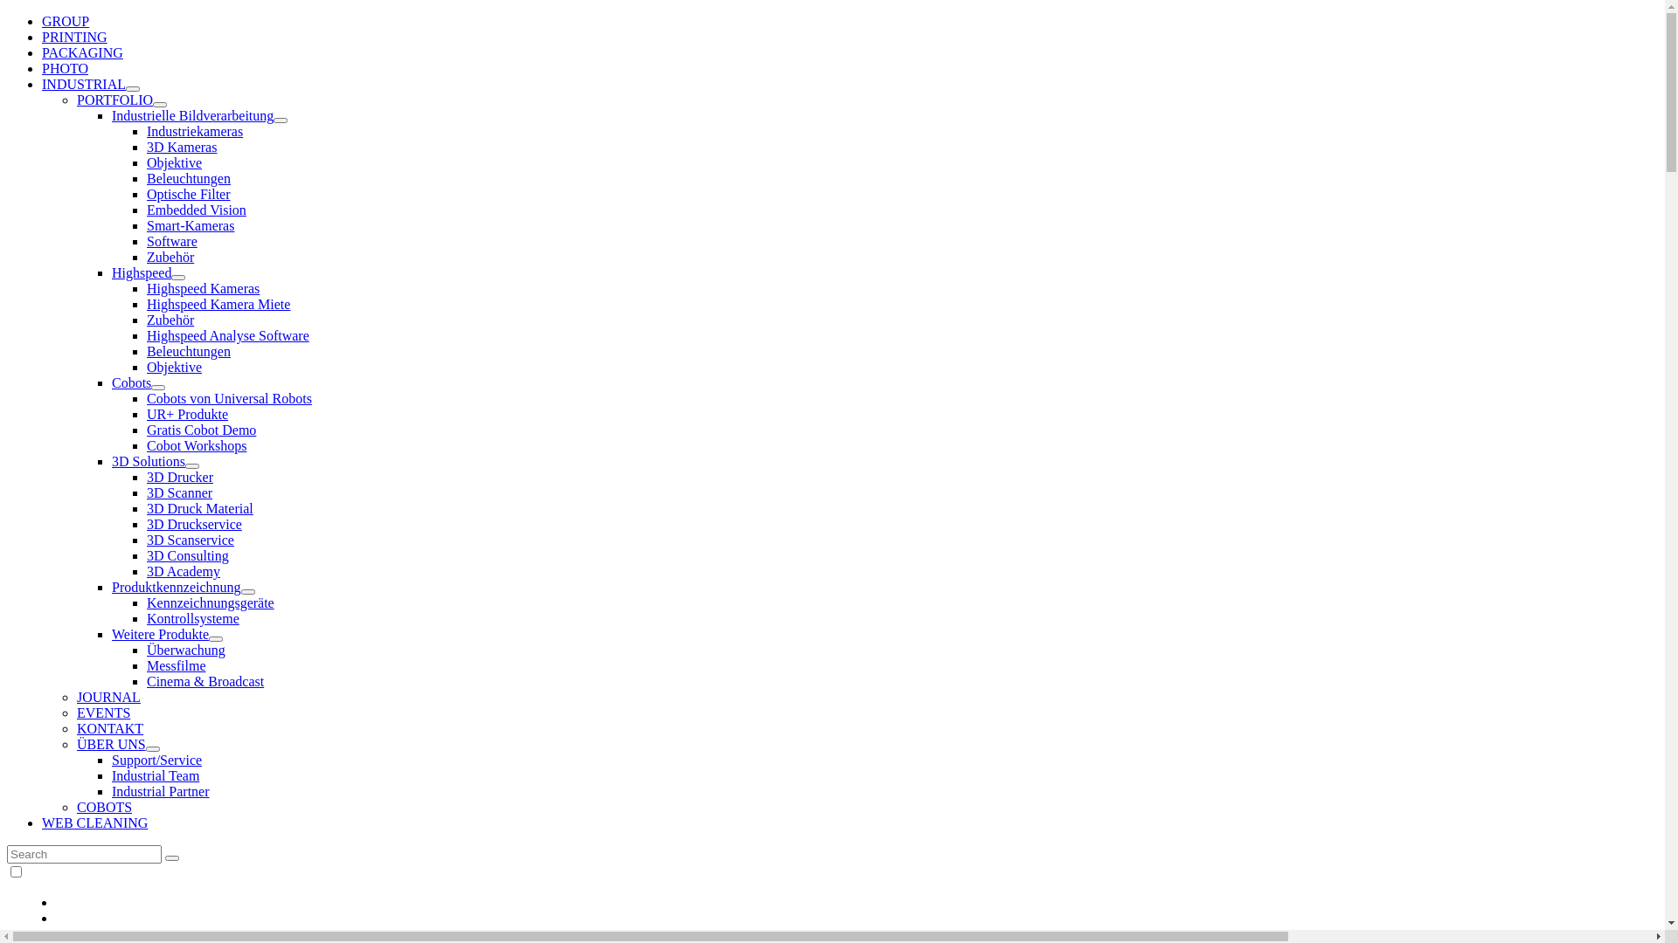  Describe the element at coordinates (180, 492) in the screenshot. I see `3D Scanner` at that location.